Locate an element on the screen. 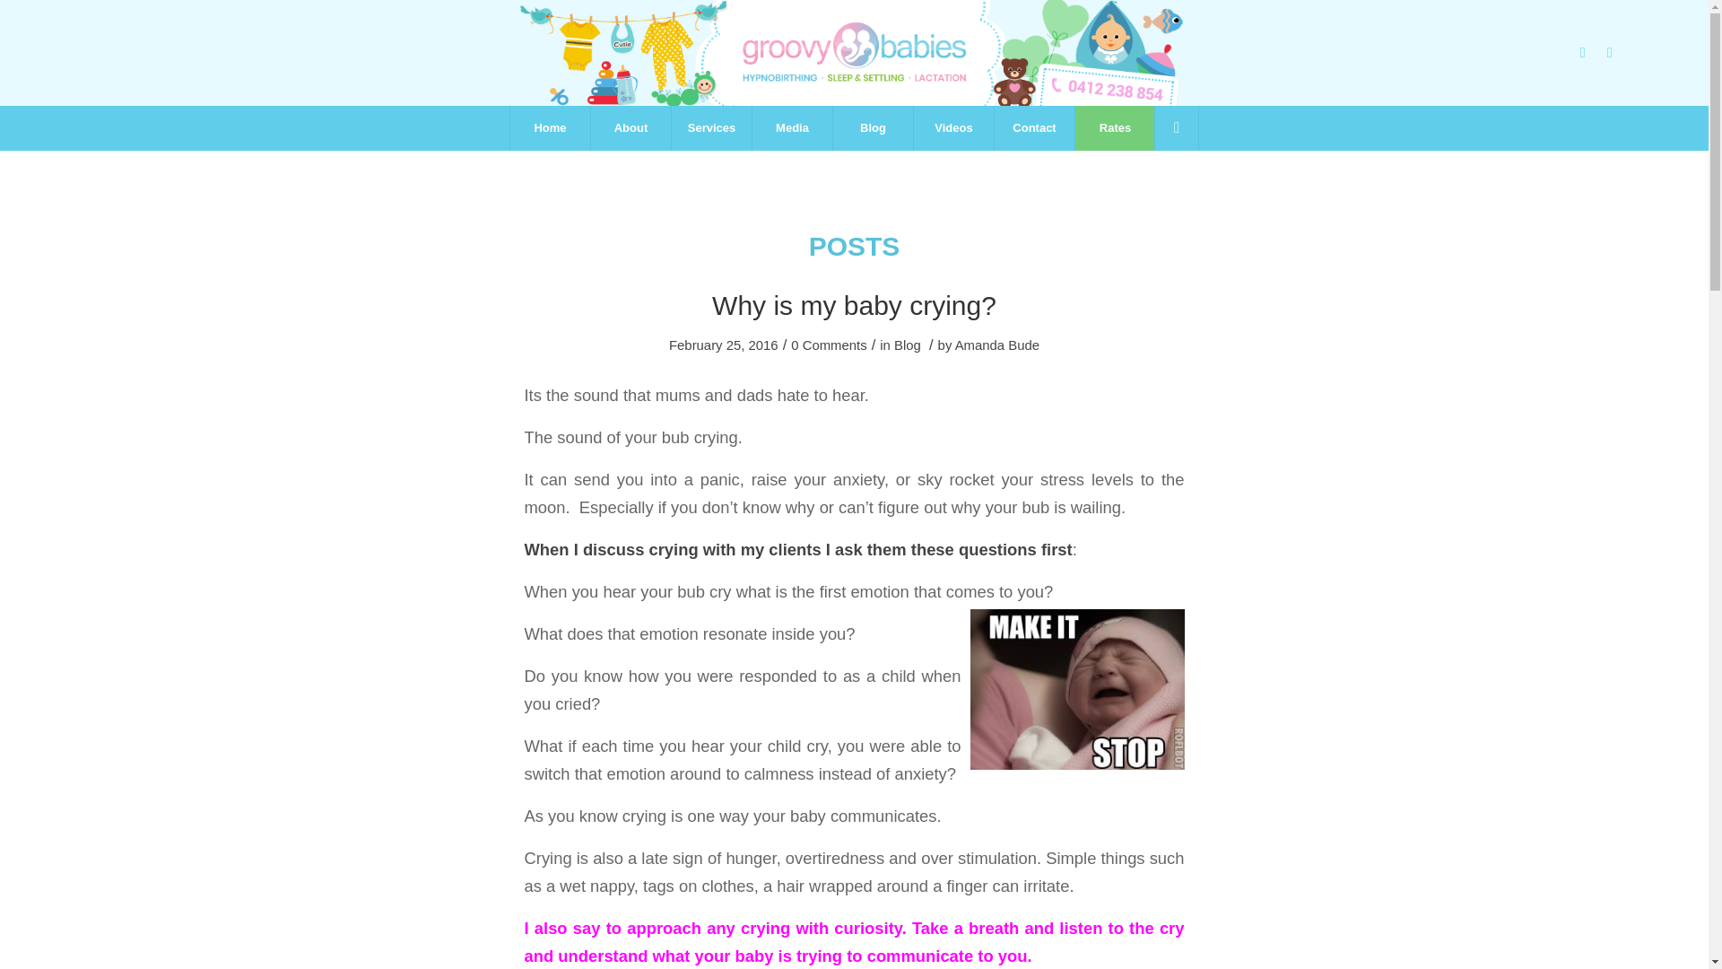 This screenshot has width=1722, height=969. Home is located at coordinates (550, 127).